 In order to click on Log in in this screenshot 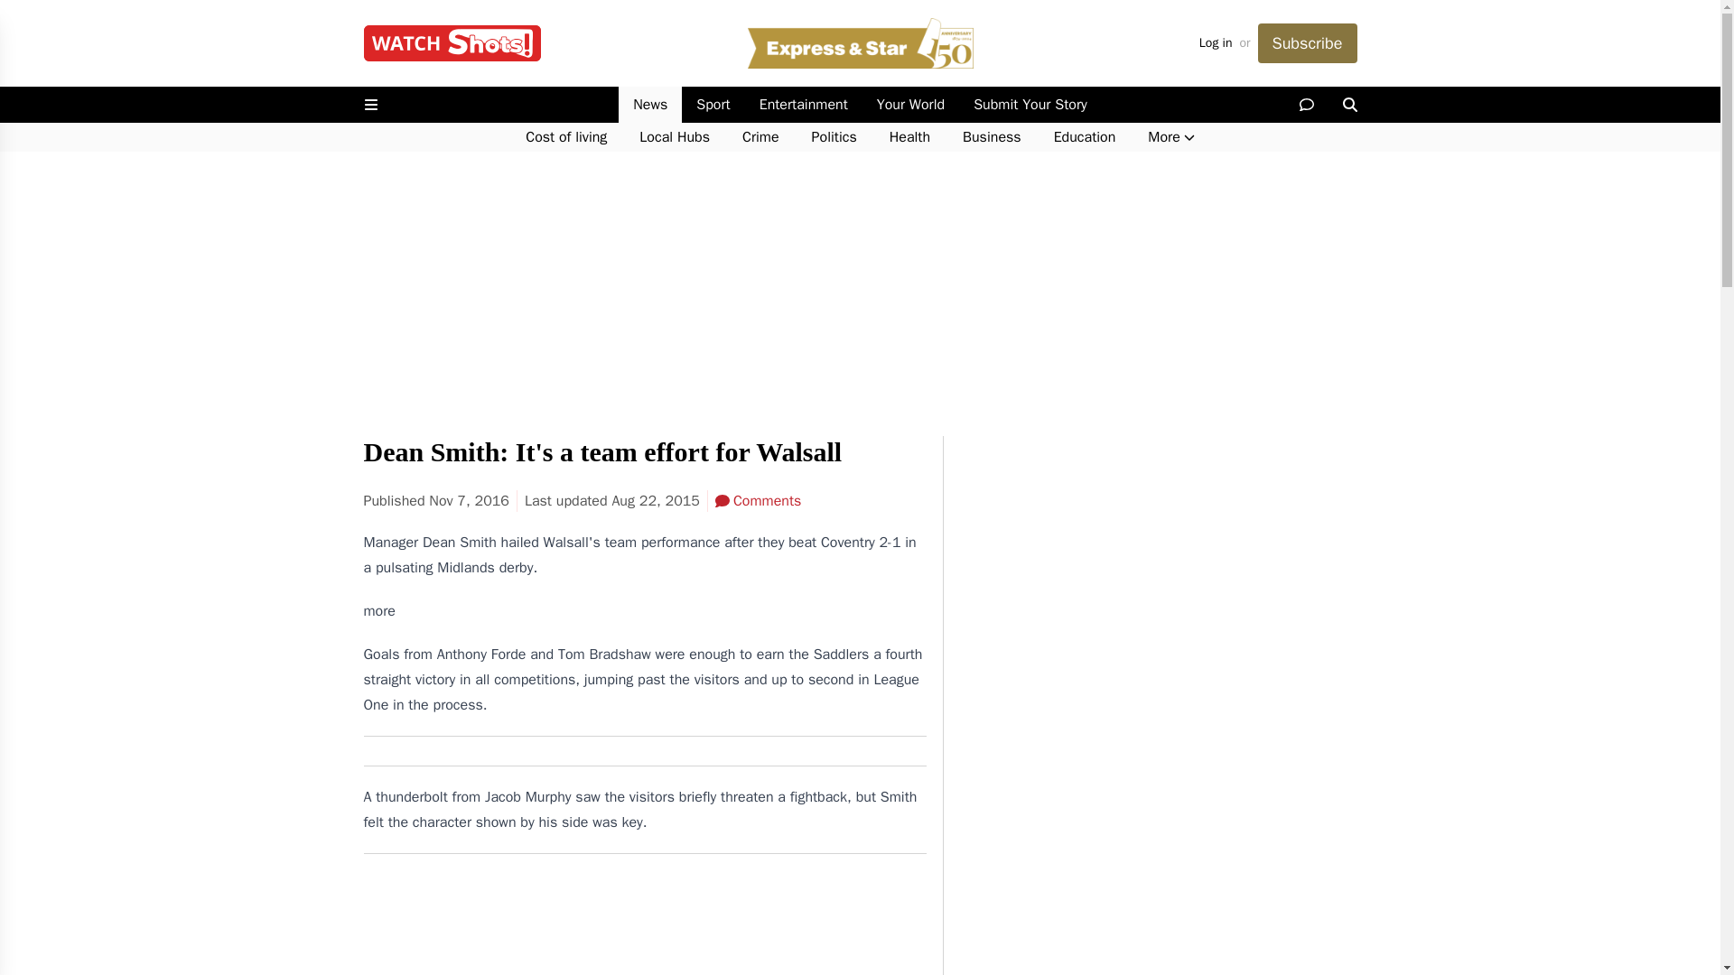, I will do `click(1216, 43)`.